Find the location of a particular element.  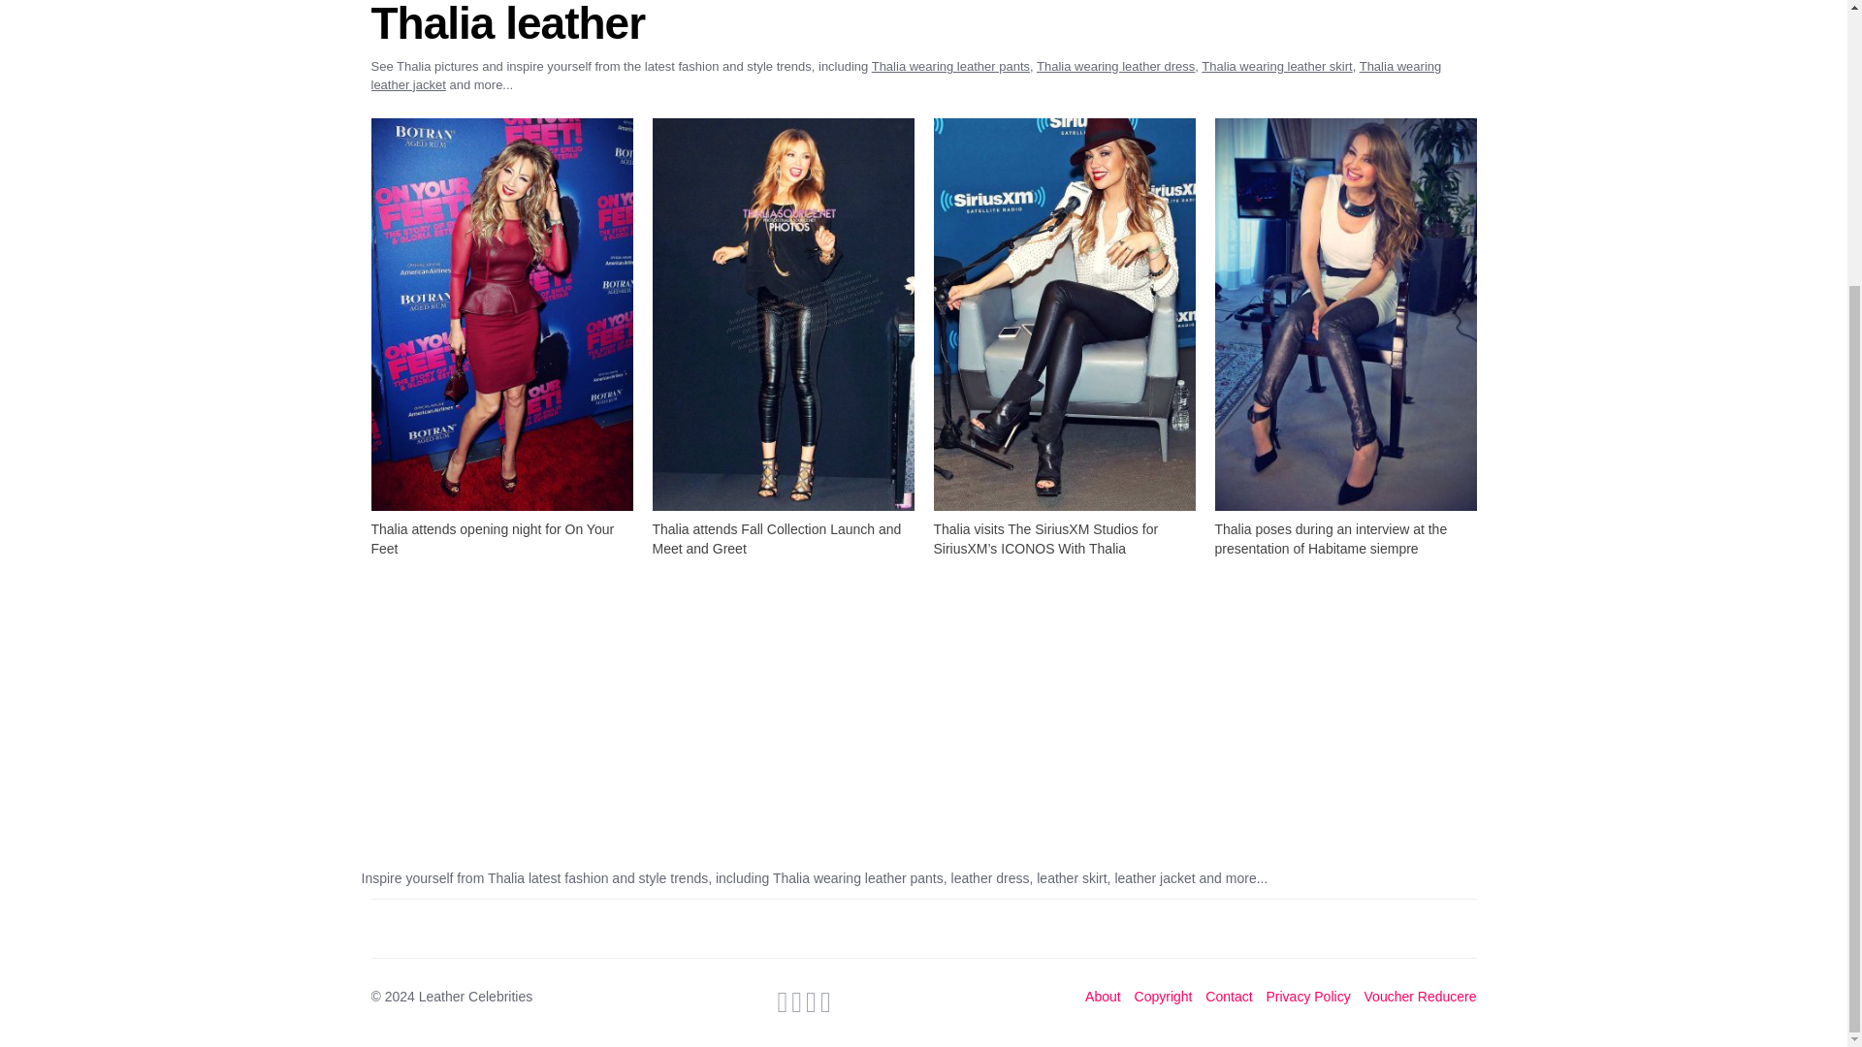

Privacy Policy is located at coordinates (1308, 997).